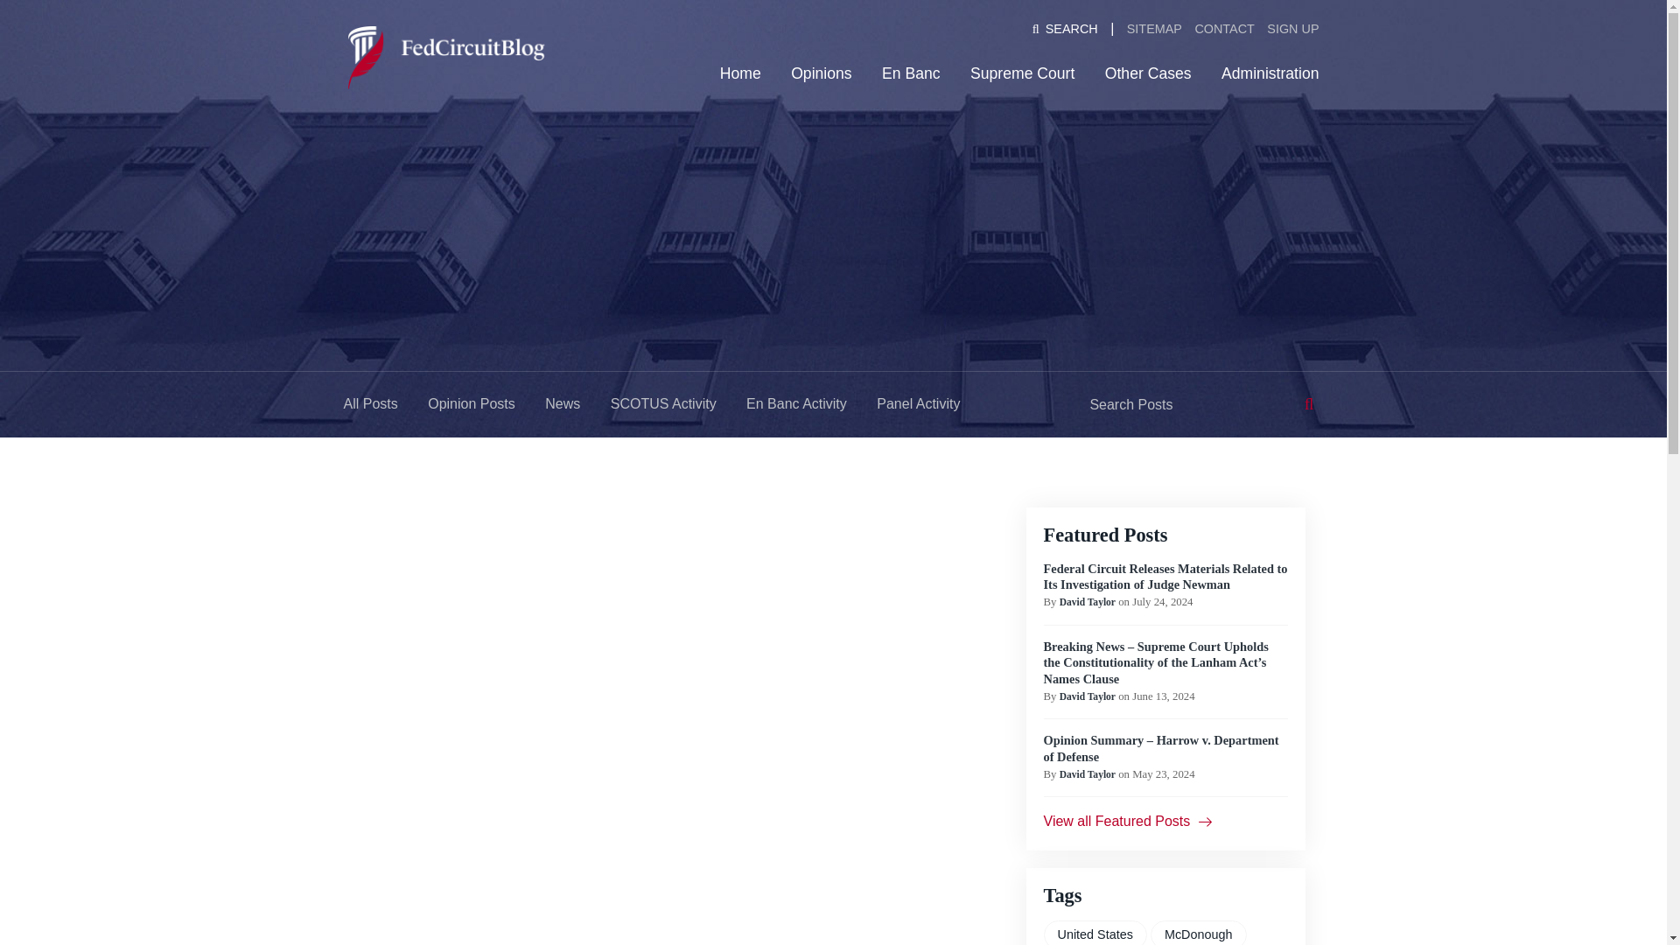  I want to click on En Banc Activity, so click(796, 404).